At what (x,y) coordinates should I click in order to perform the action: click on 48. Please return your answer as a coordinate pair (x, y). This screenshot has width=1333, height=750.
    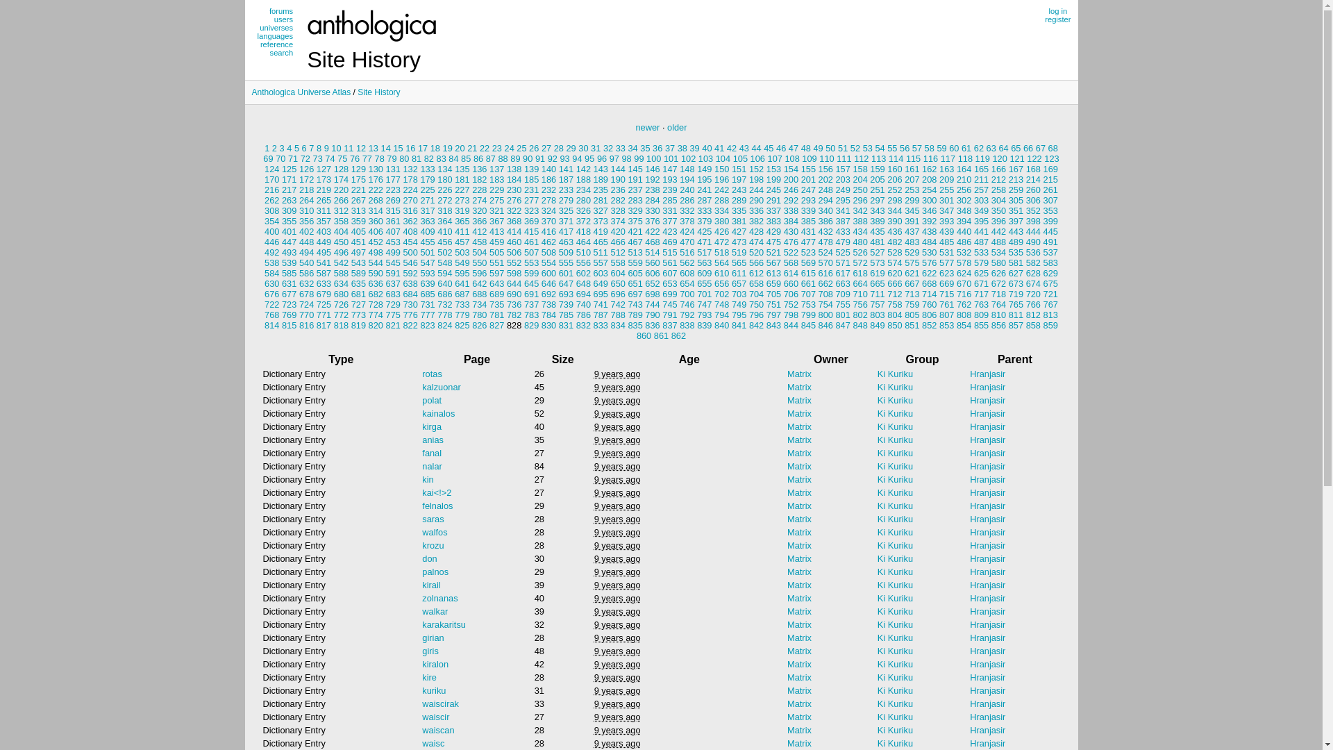
    Looking at the image, I should click on (806, 149).